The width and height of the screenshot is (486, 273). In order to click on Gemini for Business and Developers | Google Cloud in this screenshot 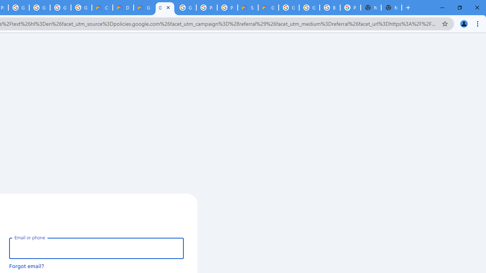, I will do `click(144, 8)`.